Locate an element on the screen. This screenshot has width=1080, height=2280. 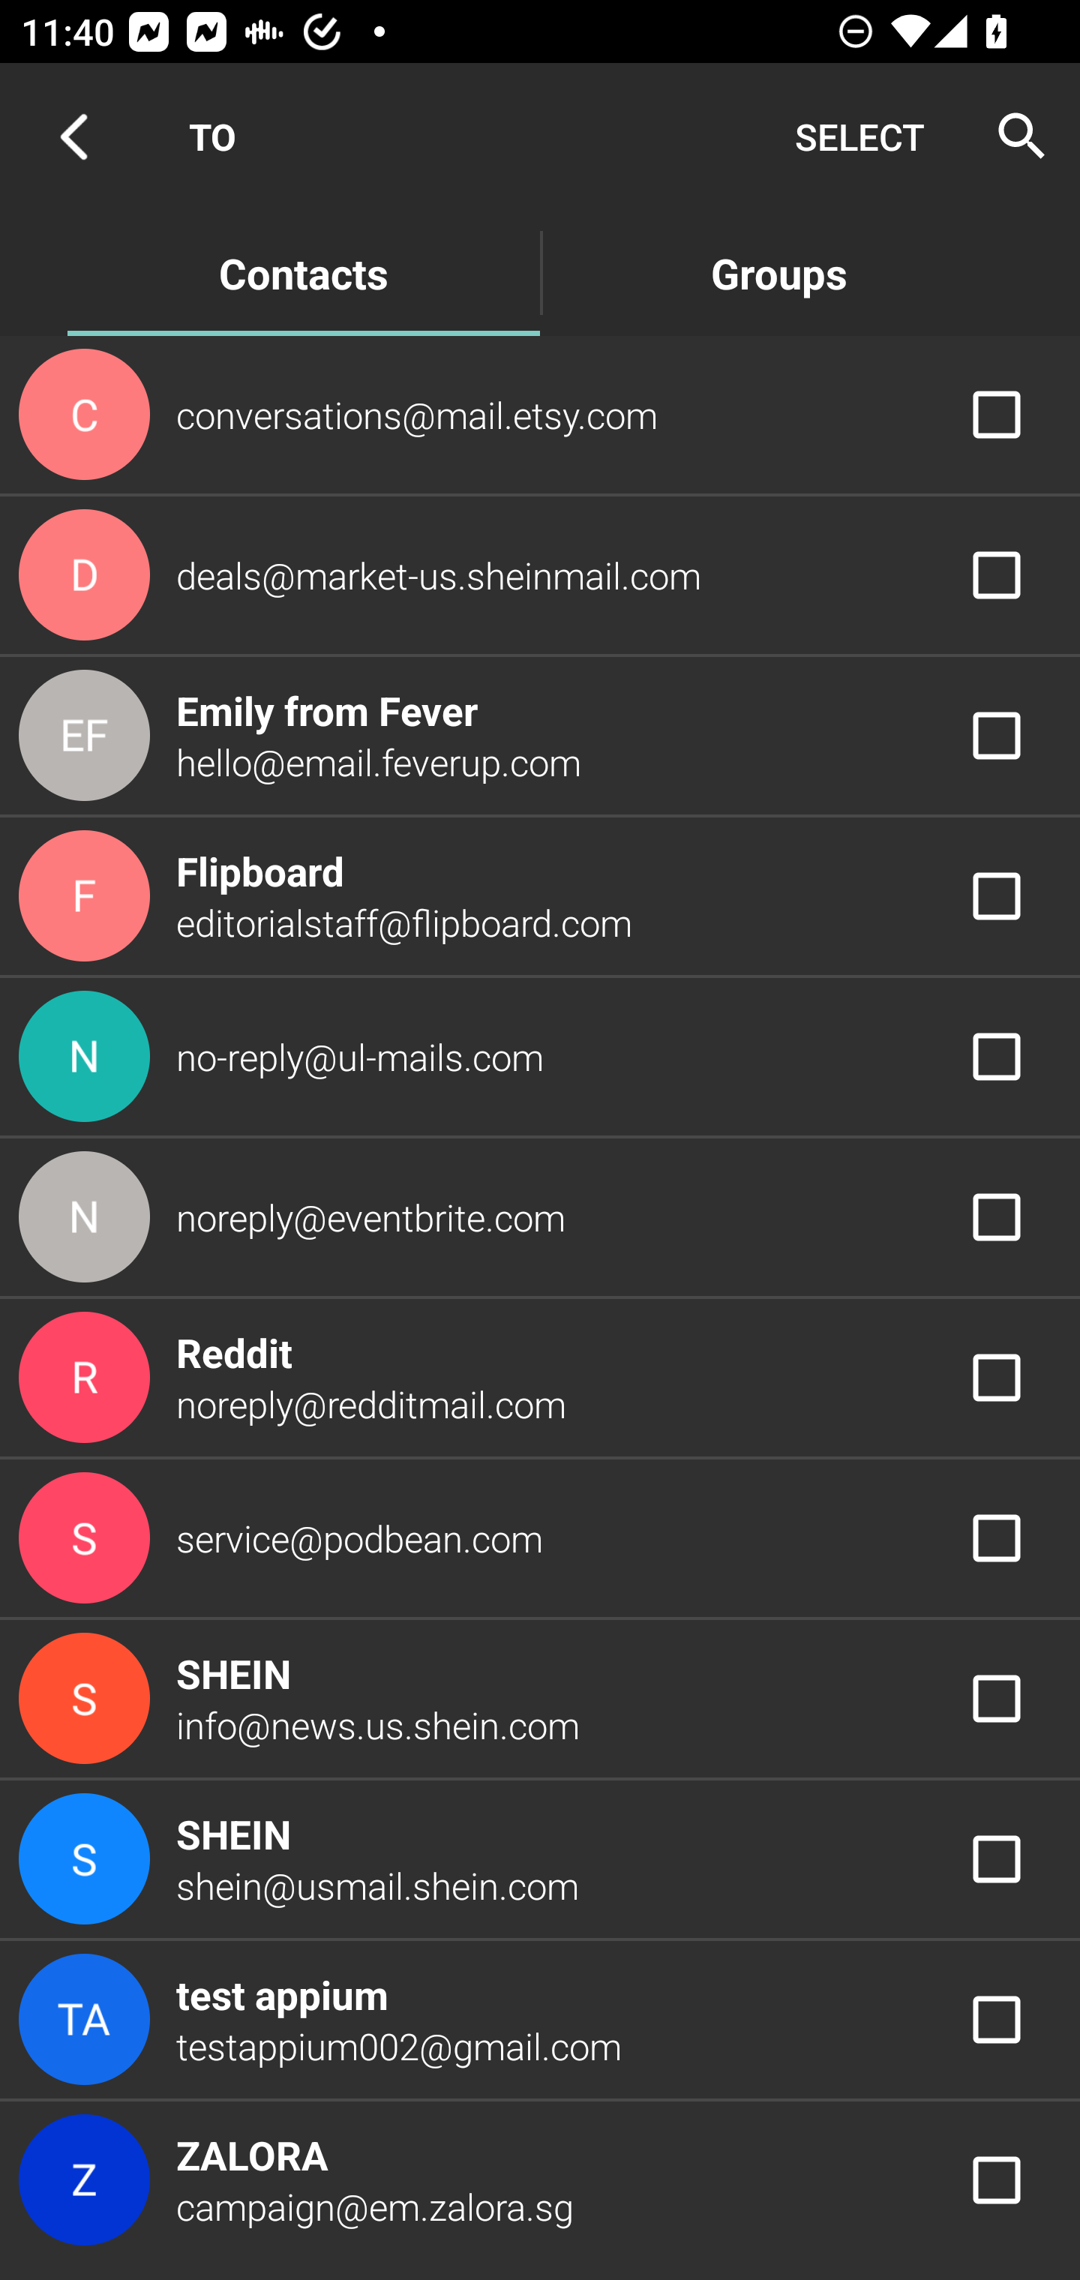
conversations@mail.etsy.com is located at coordinates (540, 413).